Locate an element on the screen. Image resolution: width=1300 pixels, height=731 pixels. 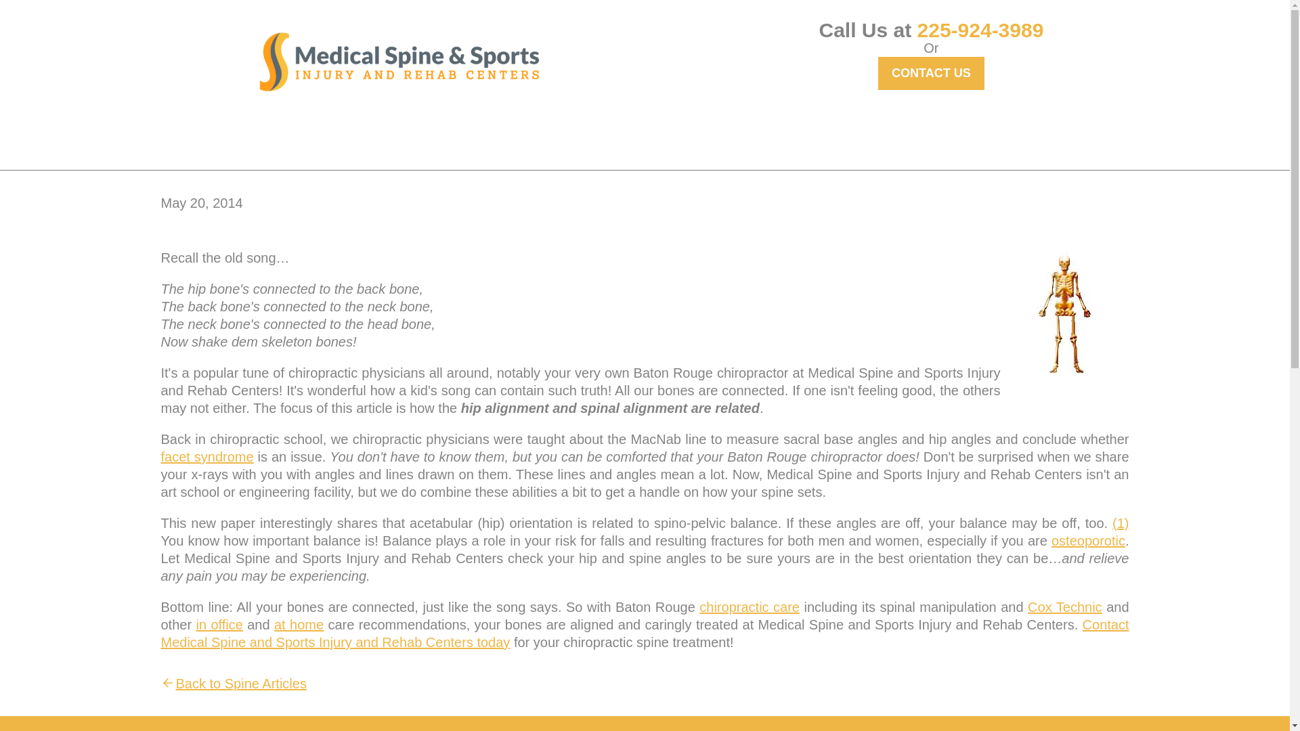
225-924-3989 is located at coordinates (980, 30).